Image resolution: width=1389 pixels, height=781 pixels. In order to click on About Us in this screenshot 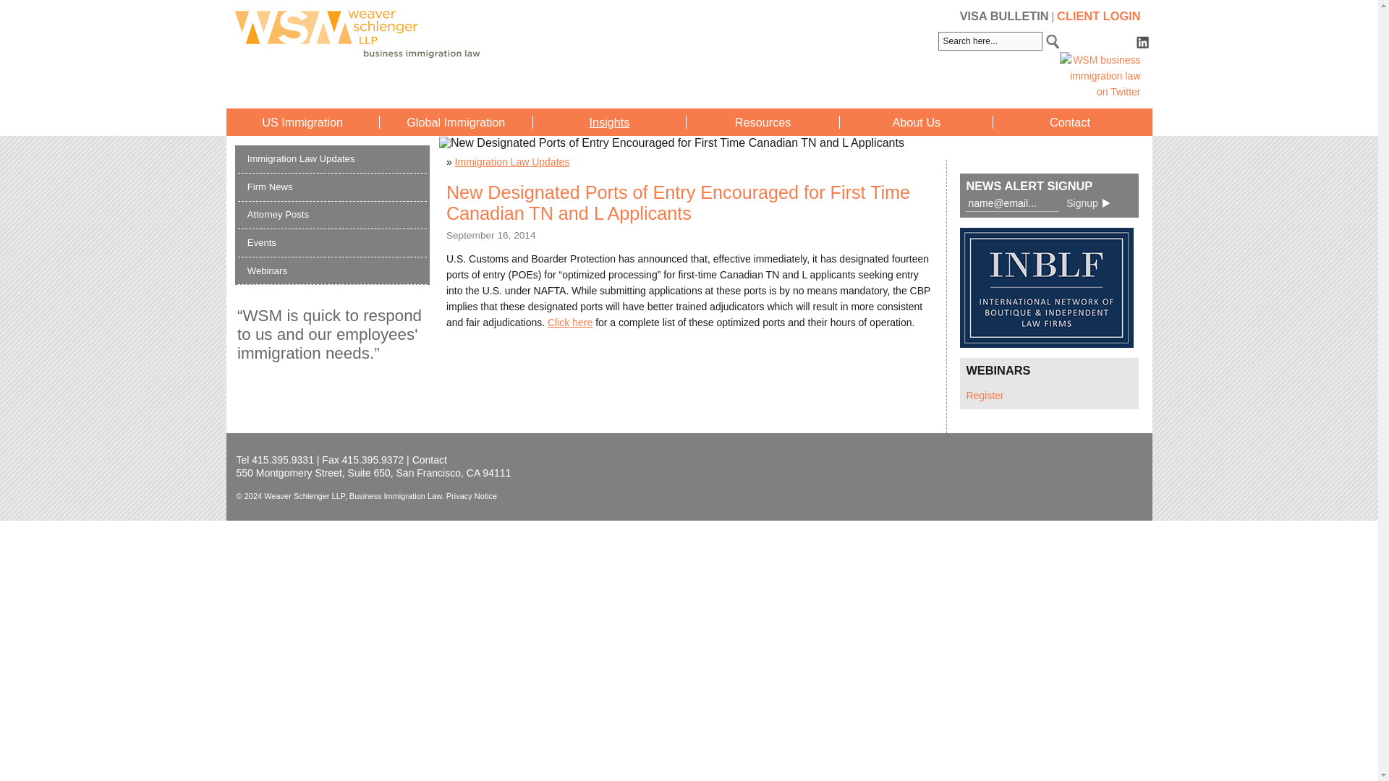, I will do `click(916, 121)`.